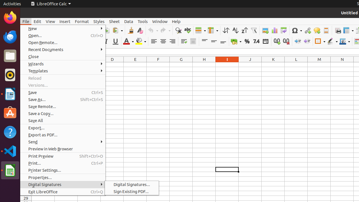 Image resolution: width=359 pixels, height=202 pixels. What do you see at coordinates (204, 65) in the screenshot?
I see `H1` at bounding box center [204, 65].